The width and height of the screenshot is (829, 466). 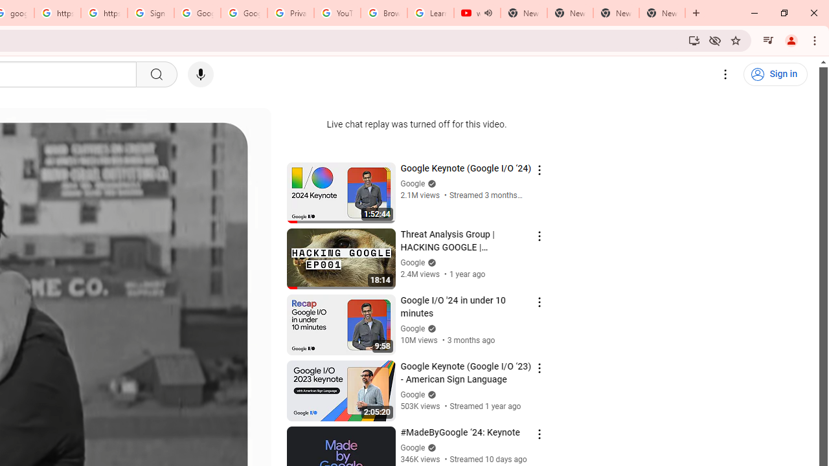 I want to click on https://scholar.google.com/, so click(x=57, y=13).